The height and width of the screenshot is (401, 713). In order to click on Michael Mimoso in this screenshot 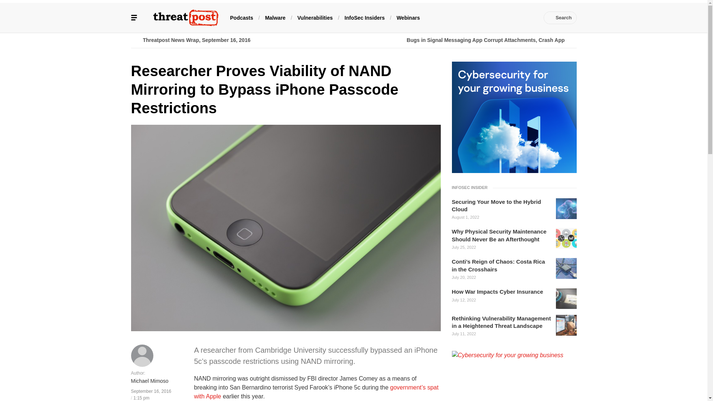, I will do `click(149, 381)`.